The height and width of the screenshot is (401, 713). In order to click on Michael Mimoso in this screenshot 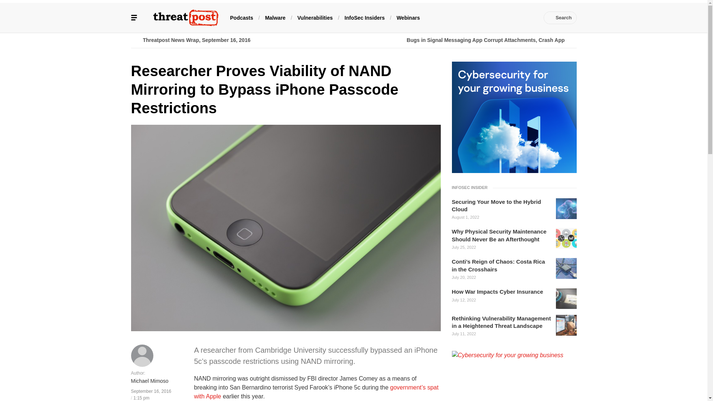, I will do `click(149, 381)`.